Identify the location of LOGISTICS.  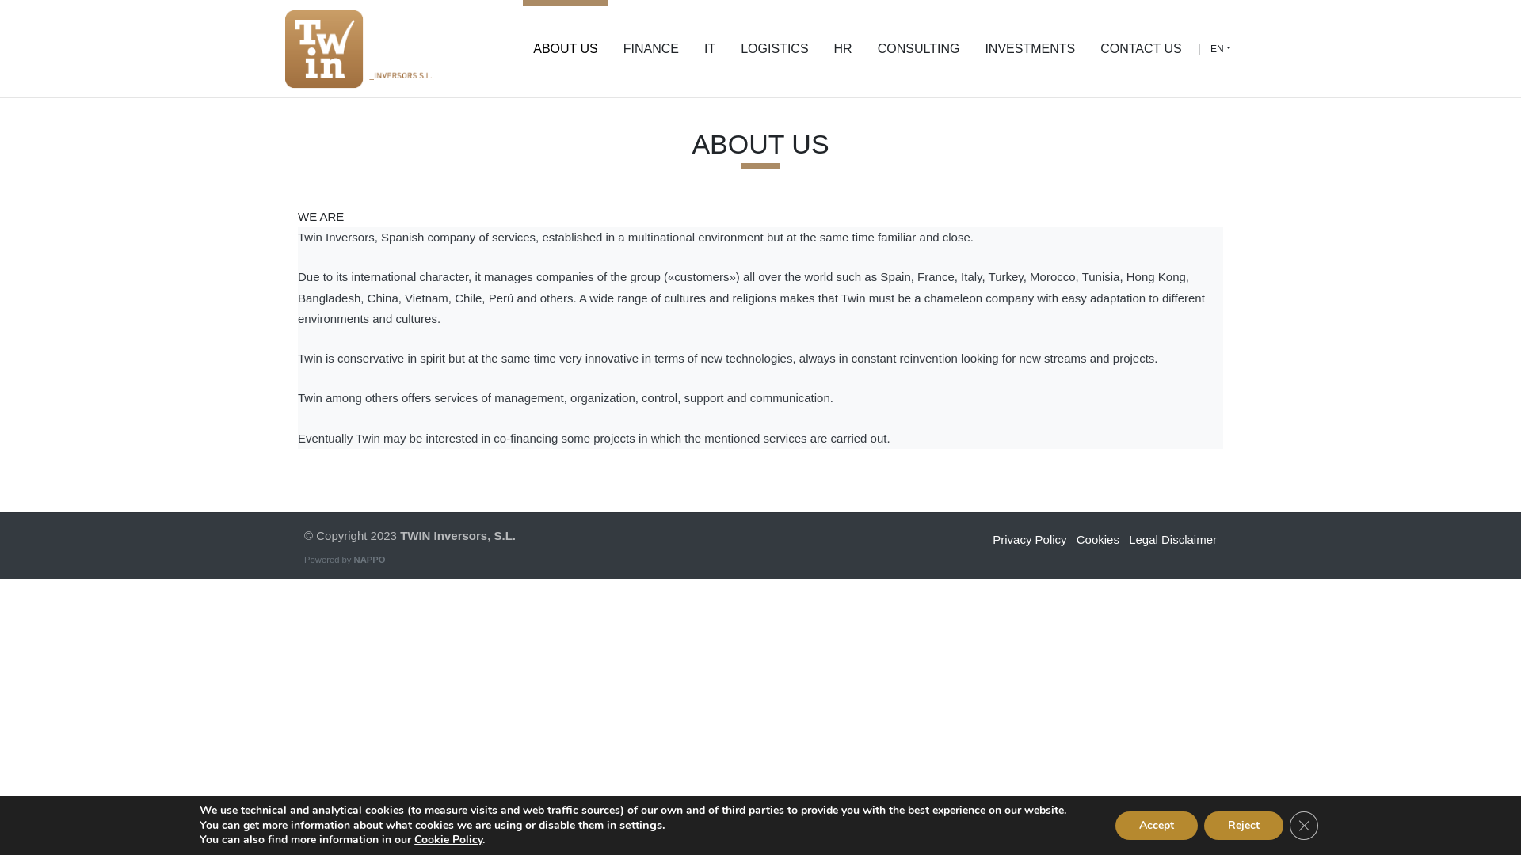
(775, 49).